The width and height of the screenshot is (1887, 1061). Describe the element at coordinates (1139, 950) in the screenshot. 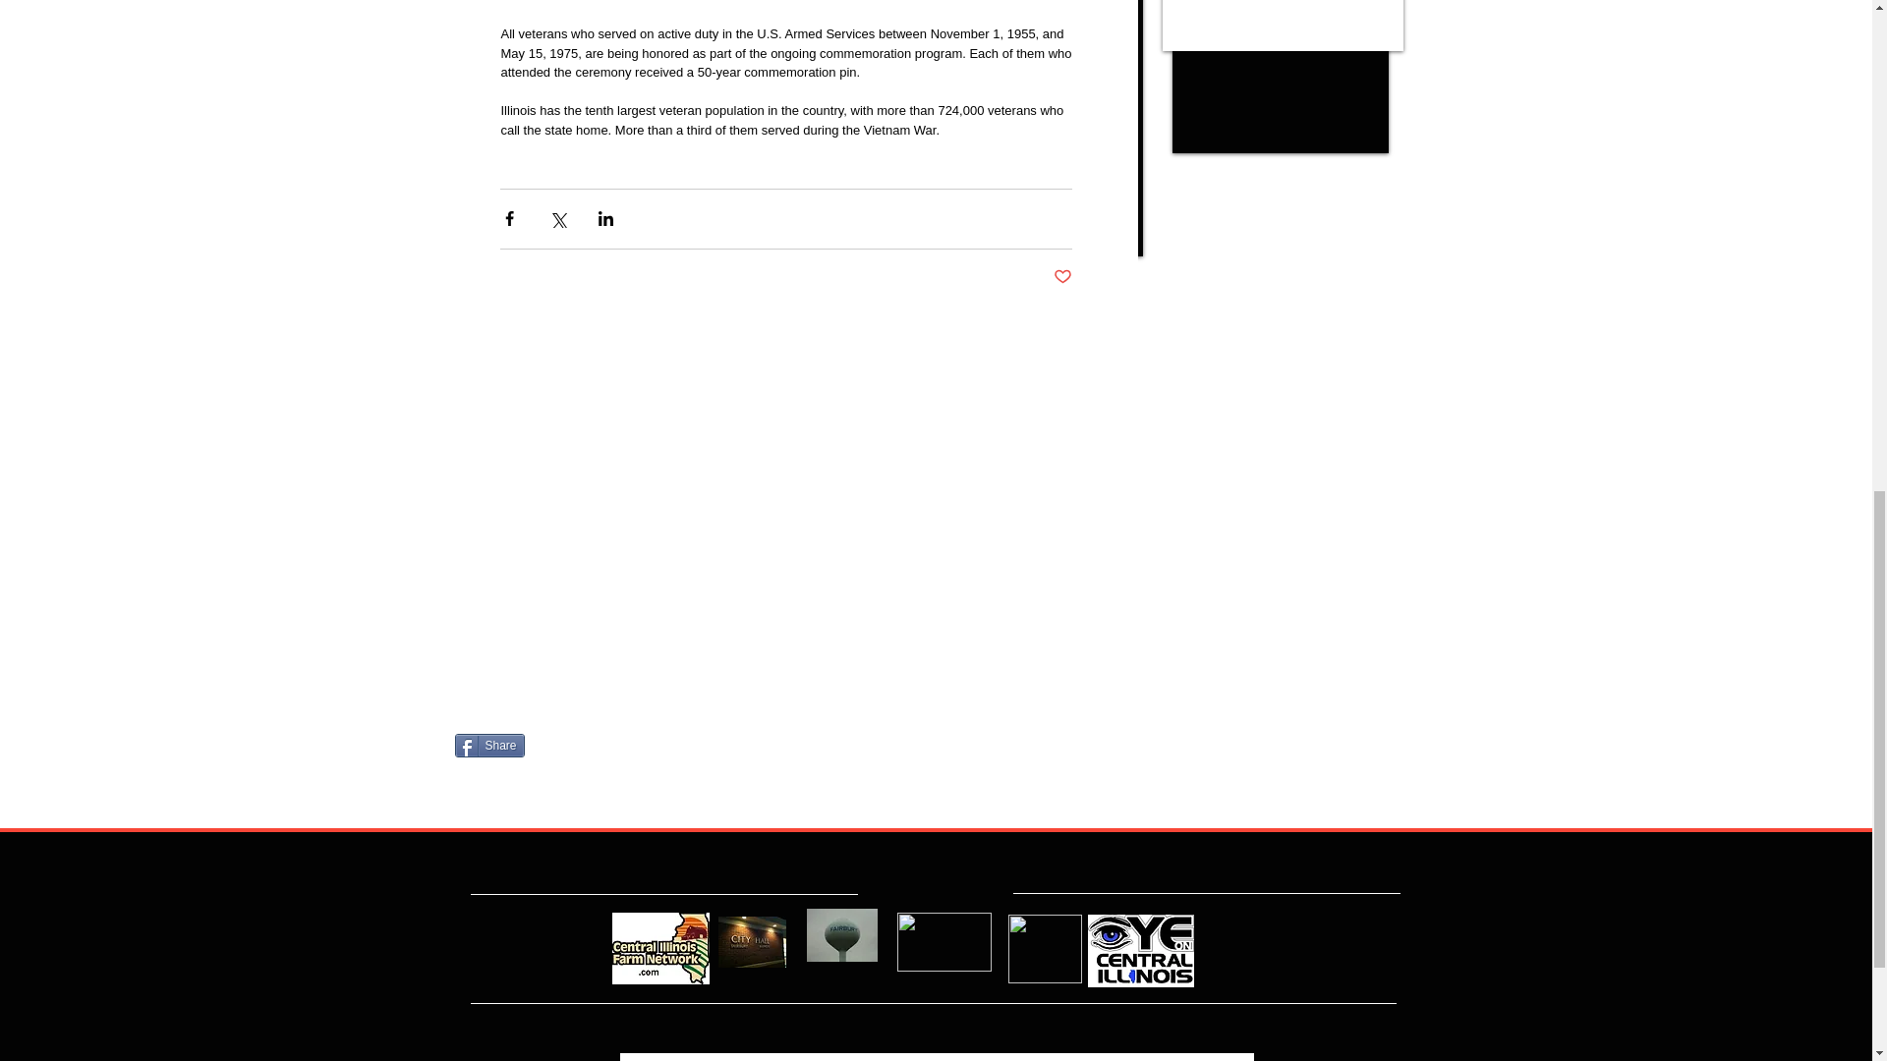

I see `EYE ON CENTRAL ILLINOIS 3.jpg` at that location.